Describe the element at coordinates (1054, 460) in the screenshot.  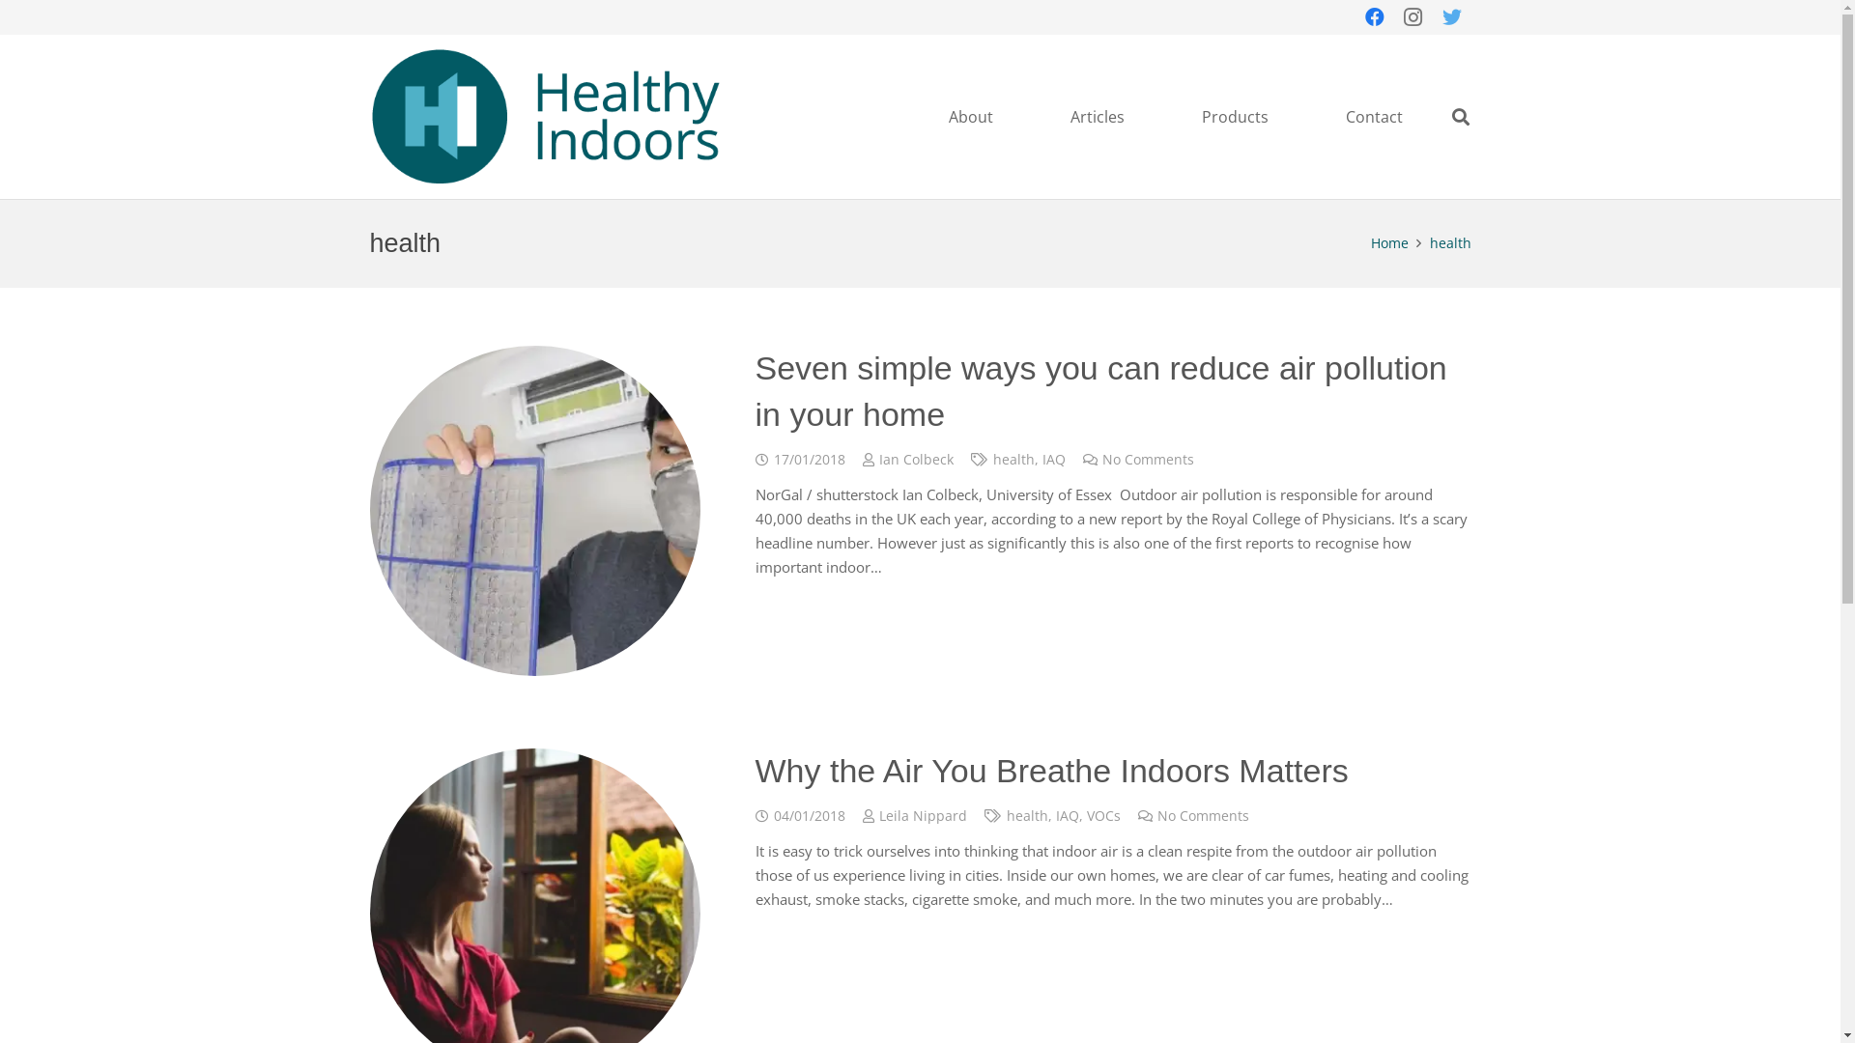
I see `IAQ` at that location.